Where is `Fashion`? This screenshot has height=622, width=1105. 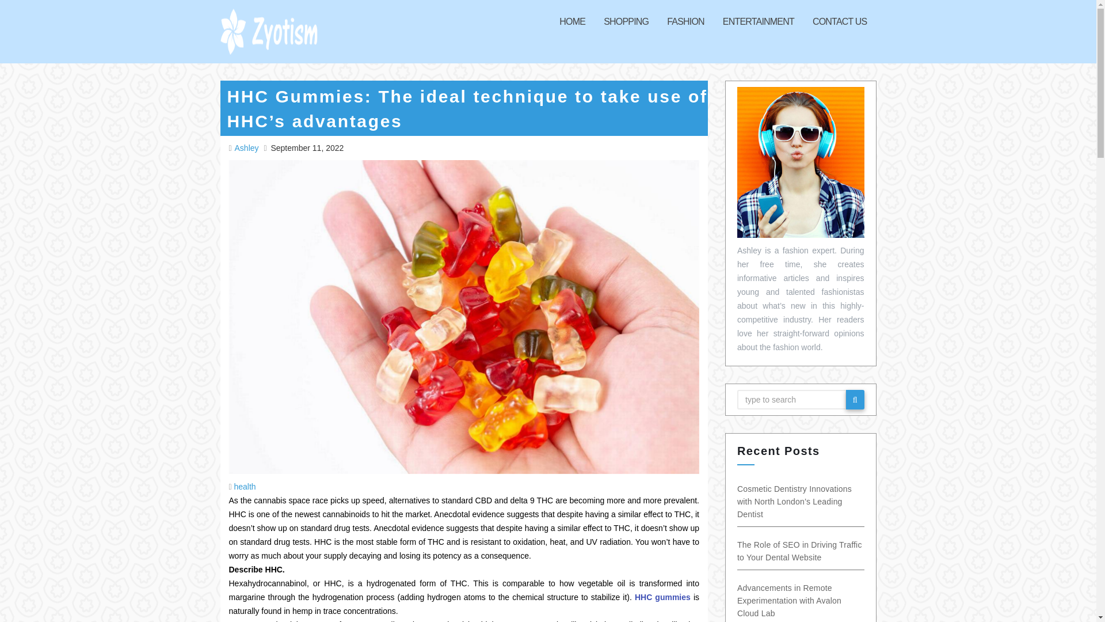
Fashion is located at coordinates (685, 21).